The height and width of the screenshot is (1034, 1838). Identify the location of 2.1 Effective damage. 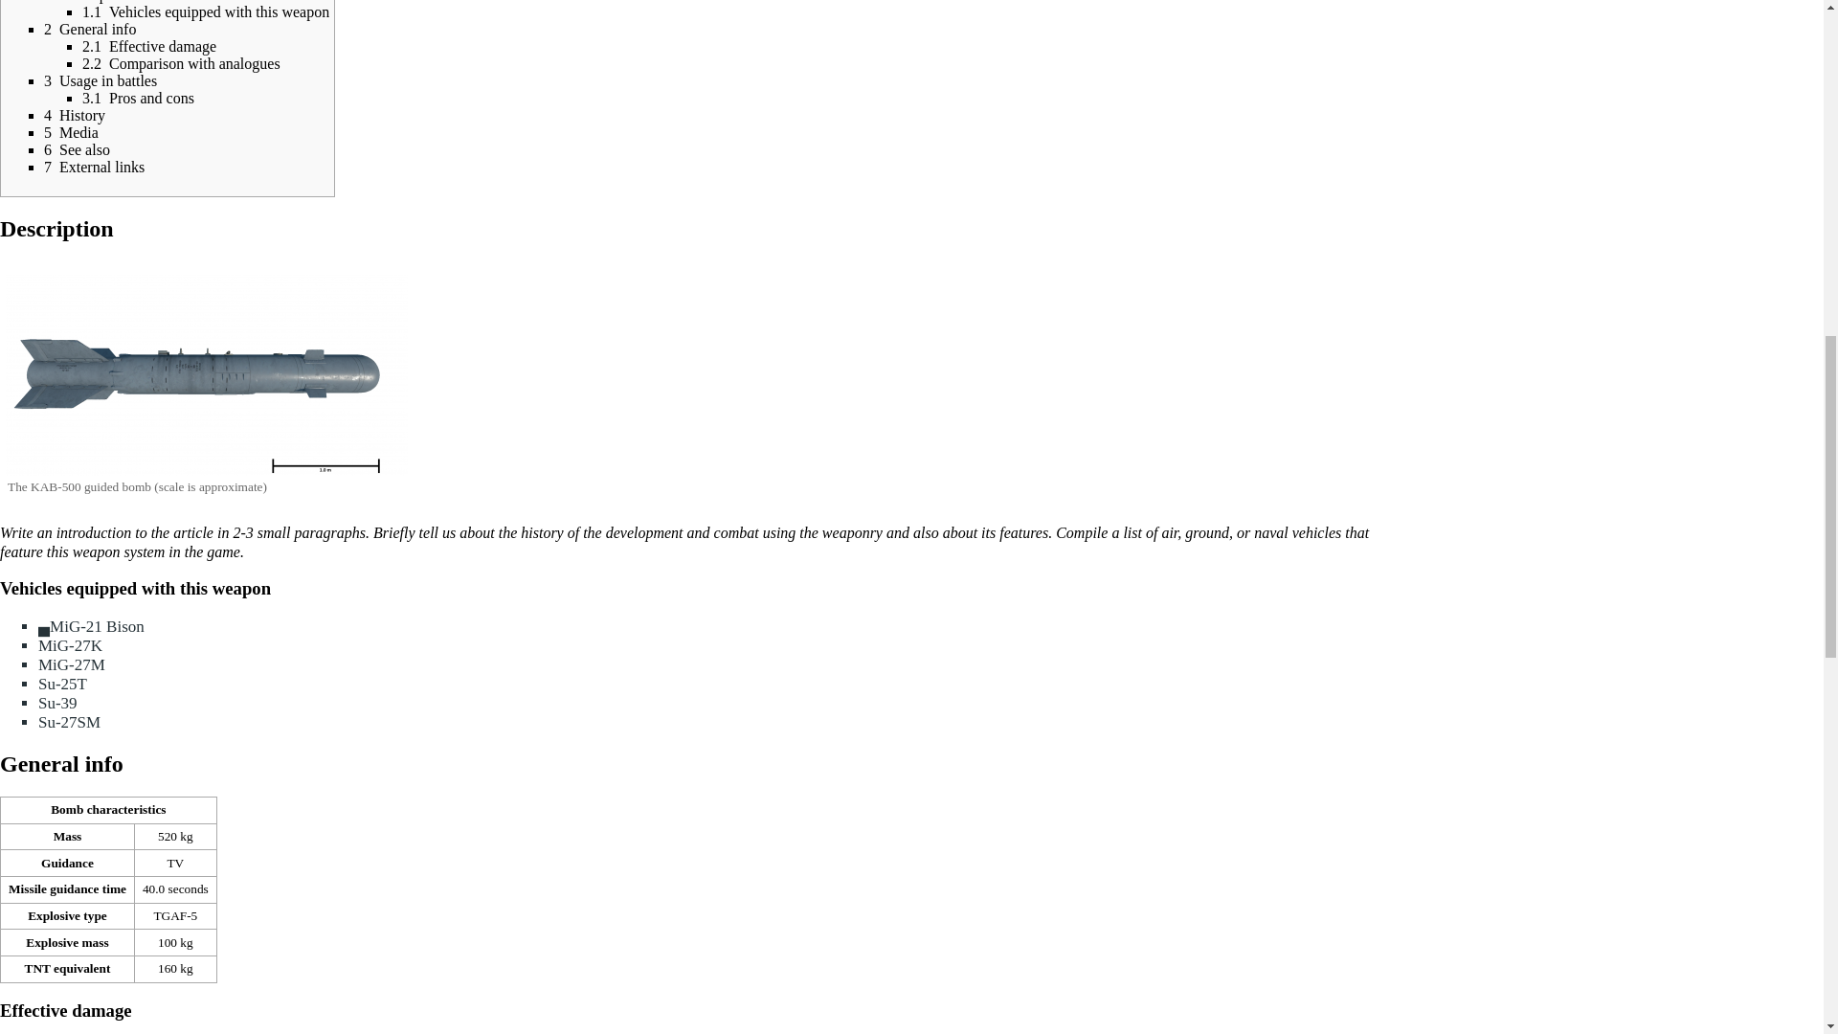
(149, 46).